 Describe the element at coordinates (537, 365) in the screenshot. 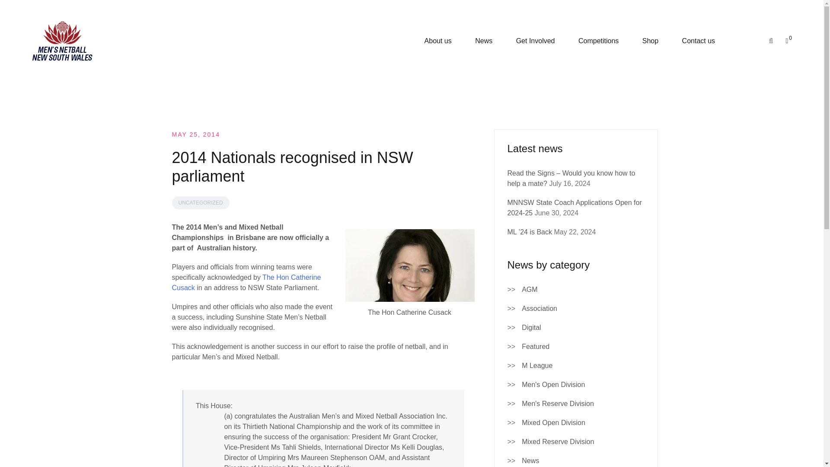

I see `M League` at that location.